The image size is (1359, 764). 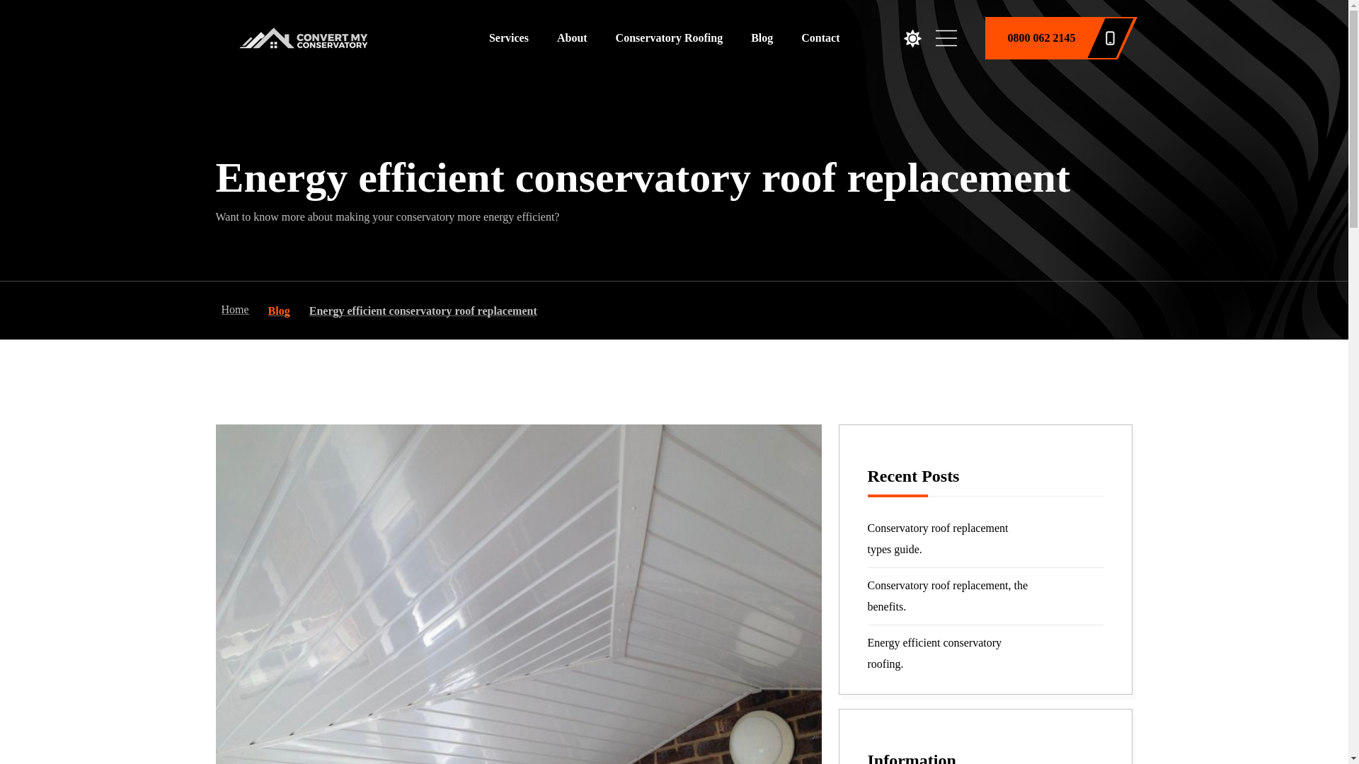 I want to click on Contact, so click(x=820, y=37).